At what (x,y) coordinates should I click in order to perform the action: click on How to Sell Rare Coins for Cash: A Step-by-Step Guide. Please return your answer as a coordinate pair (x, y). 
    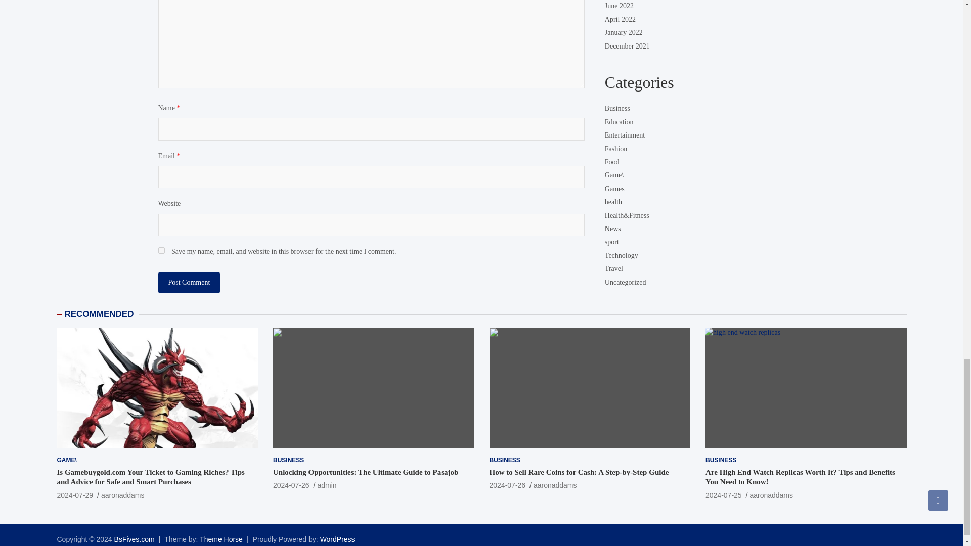
    Looking at the image, I should click on (508, 485).